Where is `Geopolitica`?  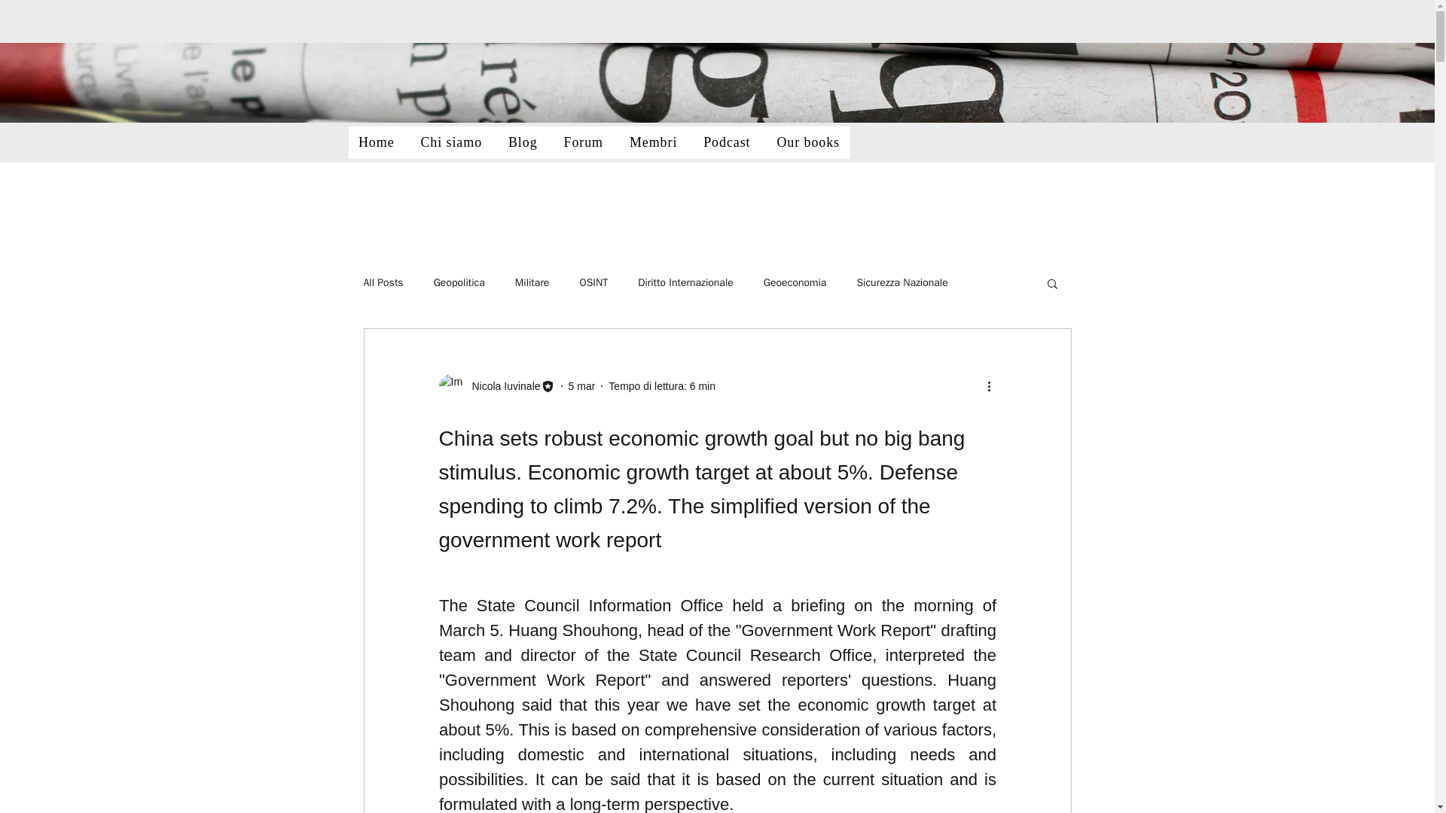
Geopolitica is located at coordinates (459, 283).